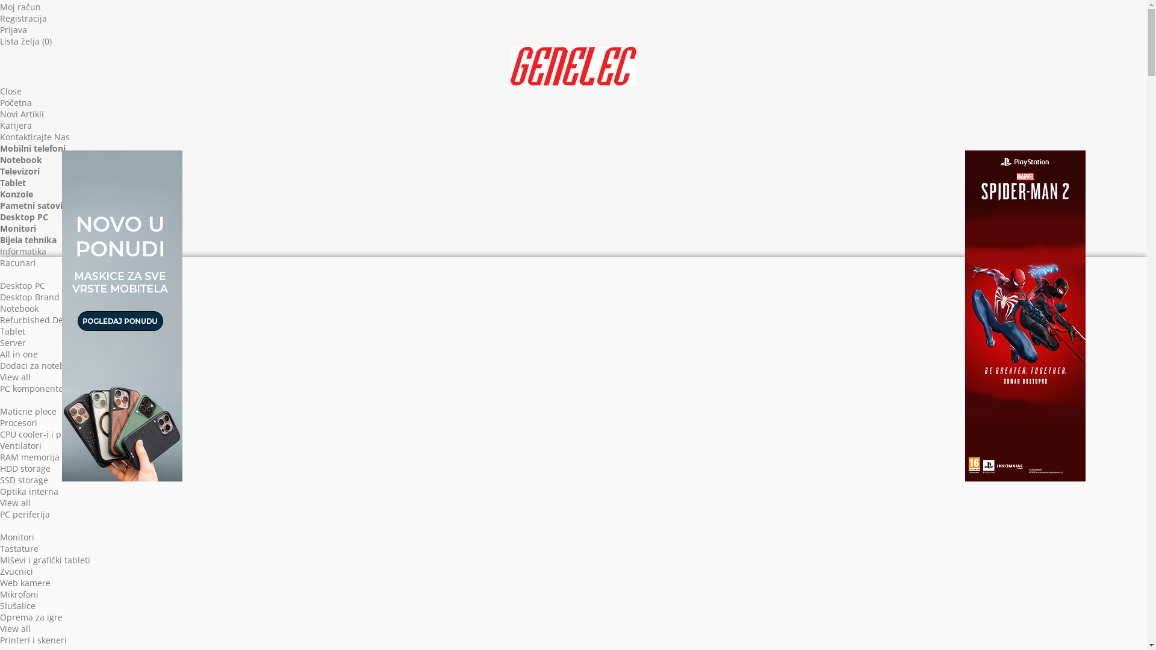 The height and width of the screenshot is (650, 1156). Describe the element at coordinates (19, 422) in the screenshot. I see `Procesori` at that location.